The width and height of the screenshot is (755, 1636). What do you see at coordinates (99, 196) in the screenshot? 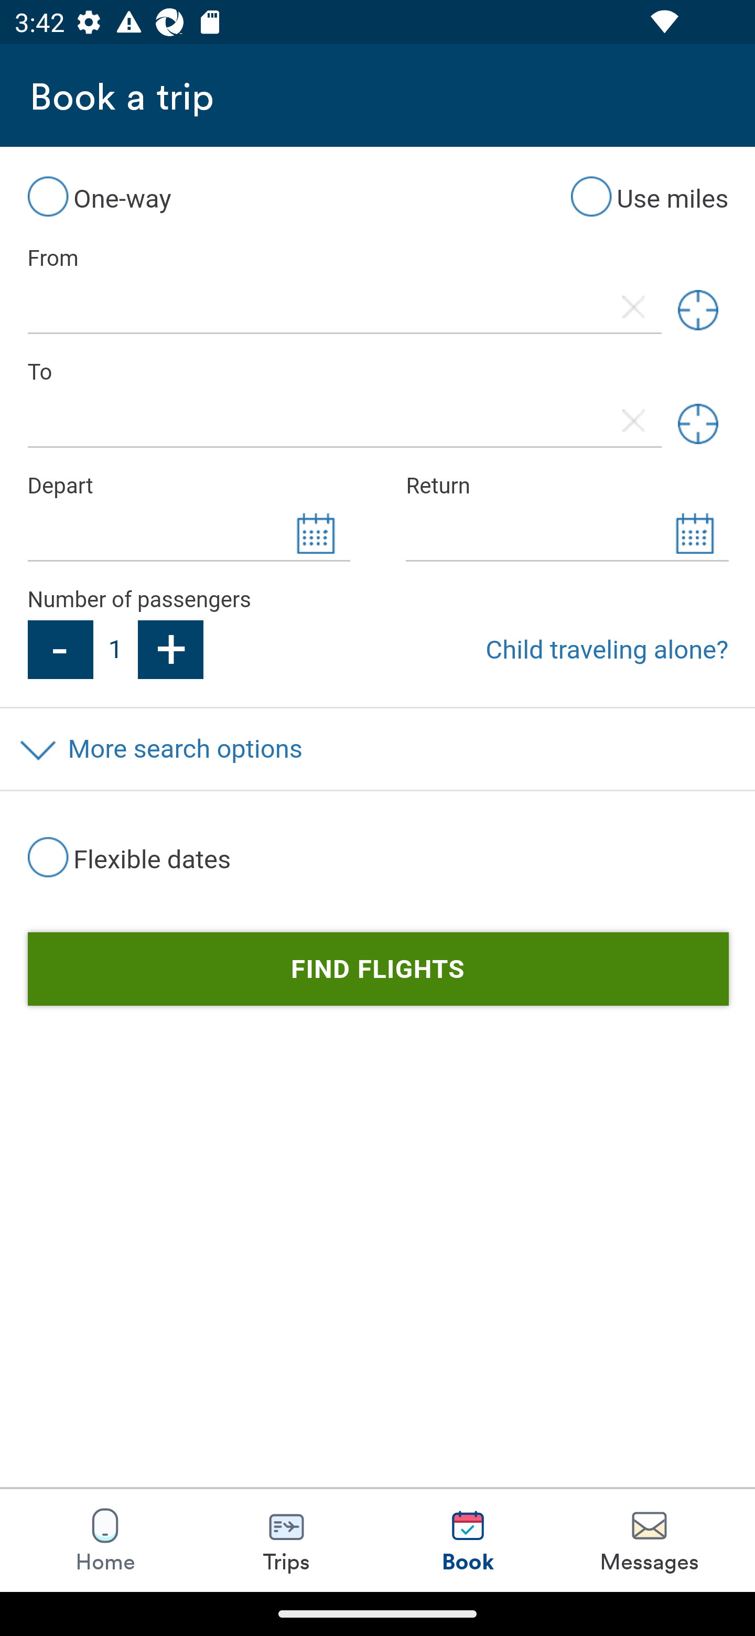
I see `One-way` at bounding box center [99, 196].